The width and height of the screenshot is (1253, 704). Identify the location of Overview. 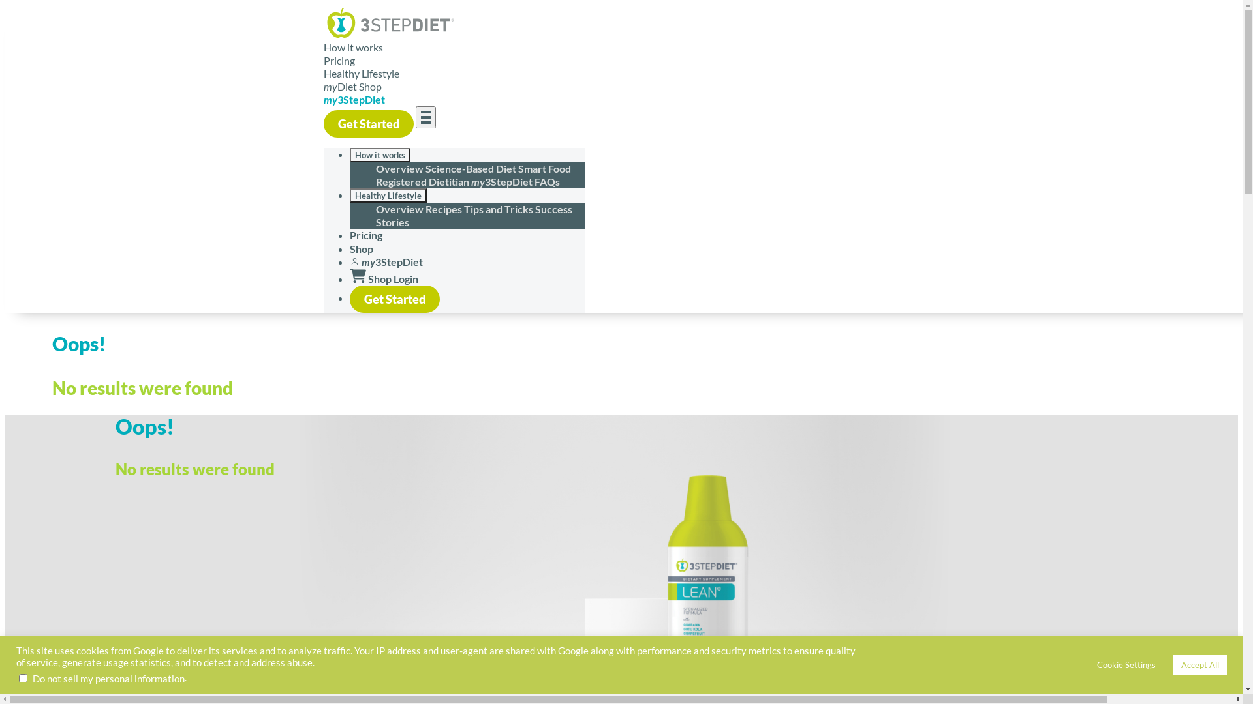
(401, 209).